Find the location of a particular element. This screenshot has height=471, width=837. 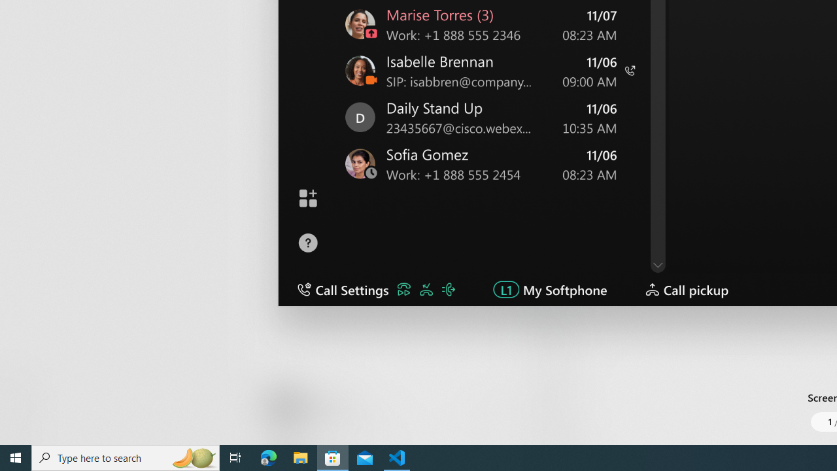

Sign in to review is located at coordinates (577, 167).